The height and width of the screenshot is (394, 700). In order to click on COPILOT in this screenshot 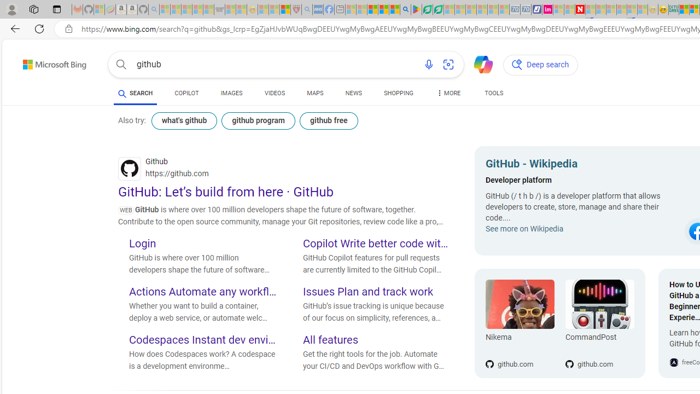, I will do `click(187, 93)`.